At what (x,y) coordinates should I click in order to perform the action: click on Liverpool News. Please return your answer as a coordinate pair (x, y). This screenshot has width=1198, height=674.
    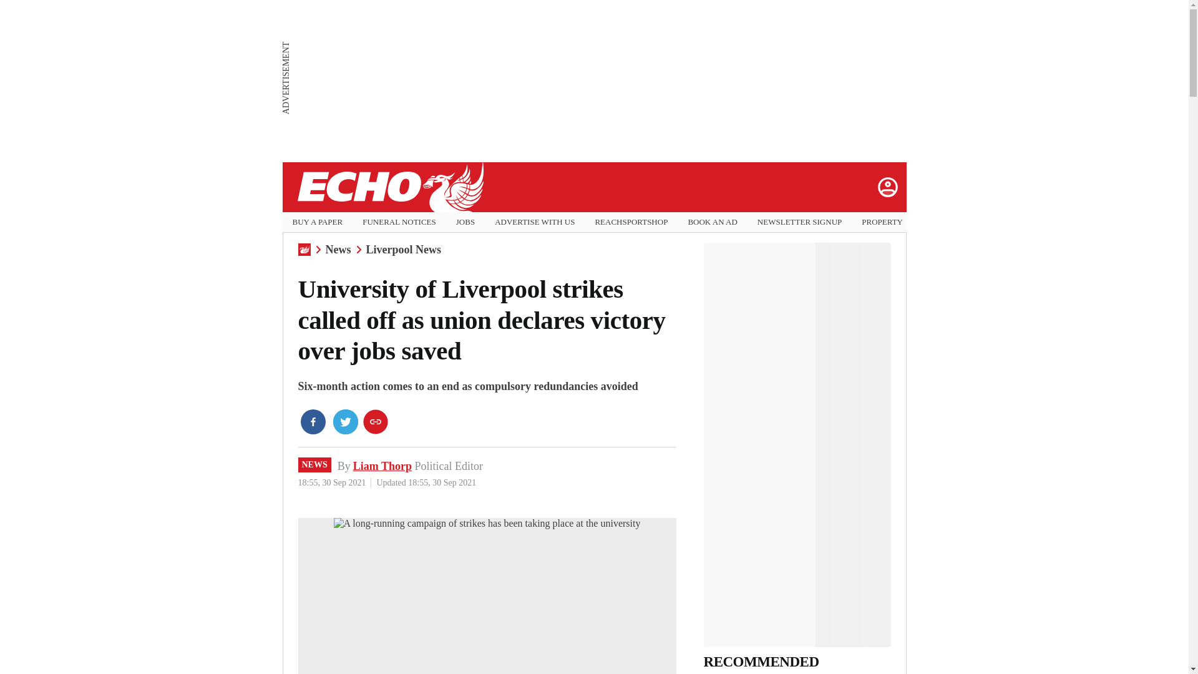
    Looking at the image, I should click on (403, 250).